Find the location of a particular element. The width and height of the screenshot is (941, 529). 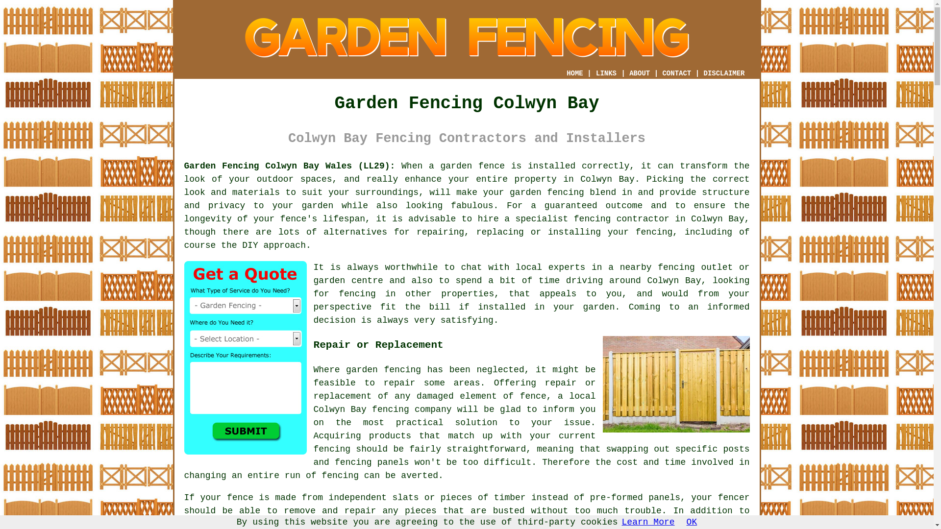

Garden Fencing Colwyn Bay is located at coordinates (466, 37).